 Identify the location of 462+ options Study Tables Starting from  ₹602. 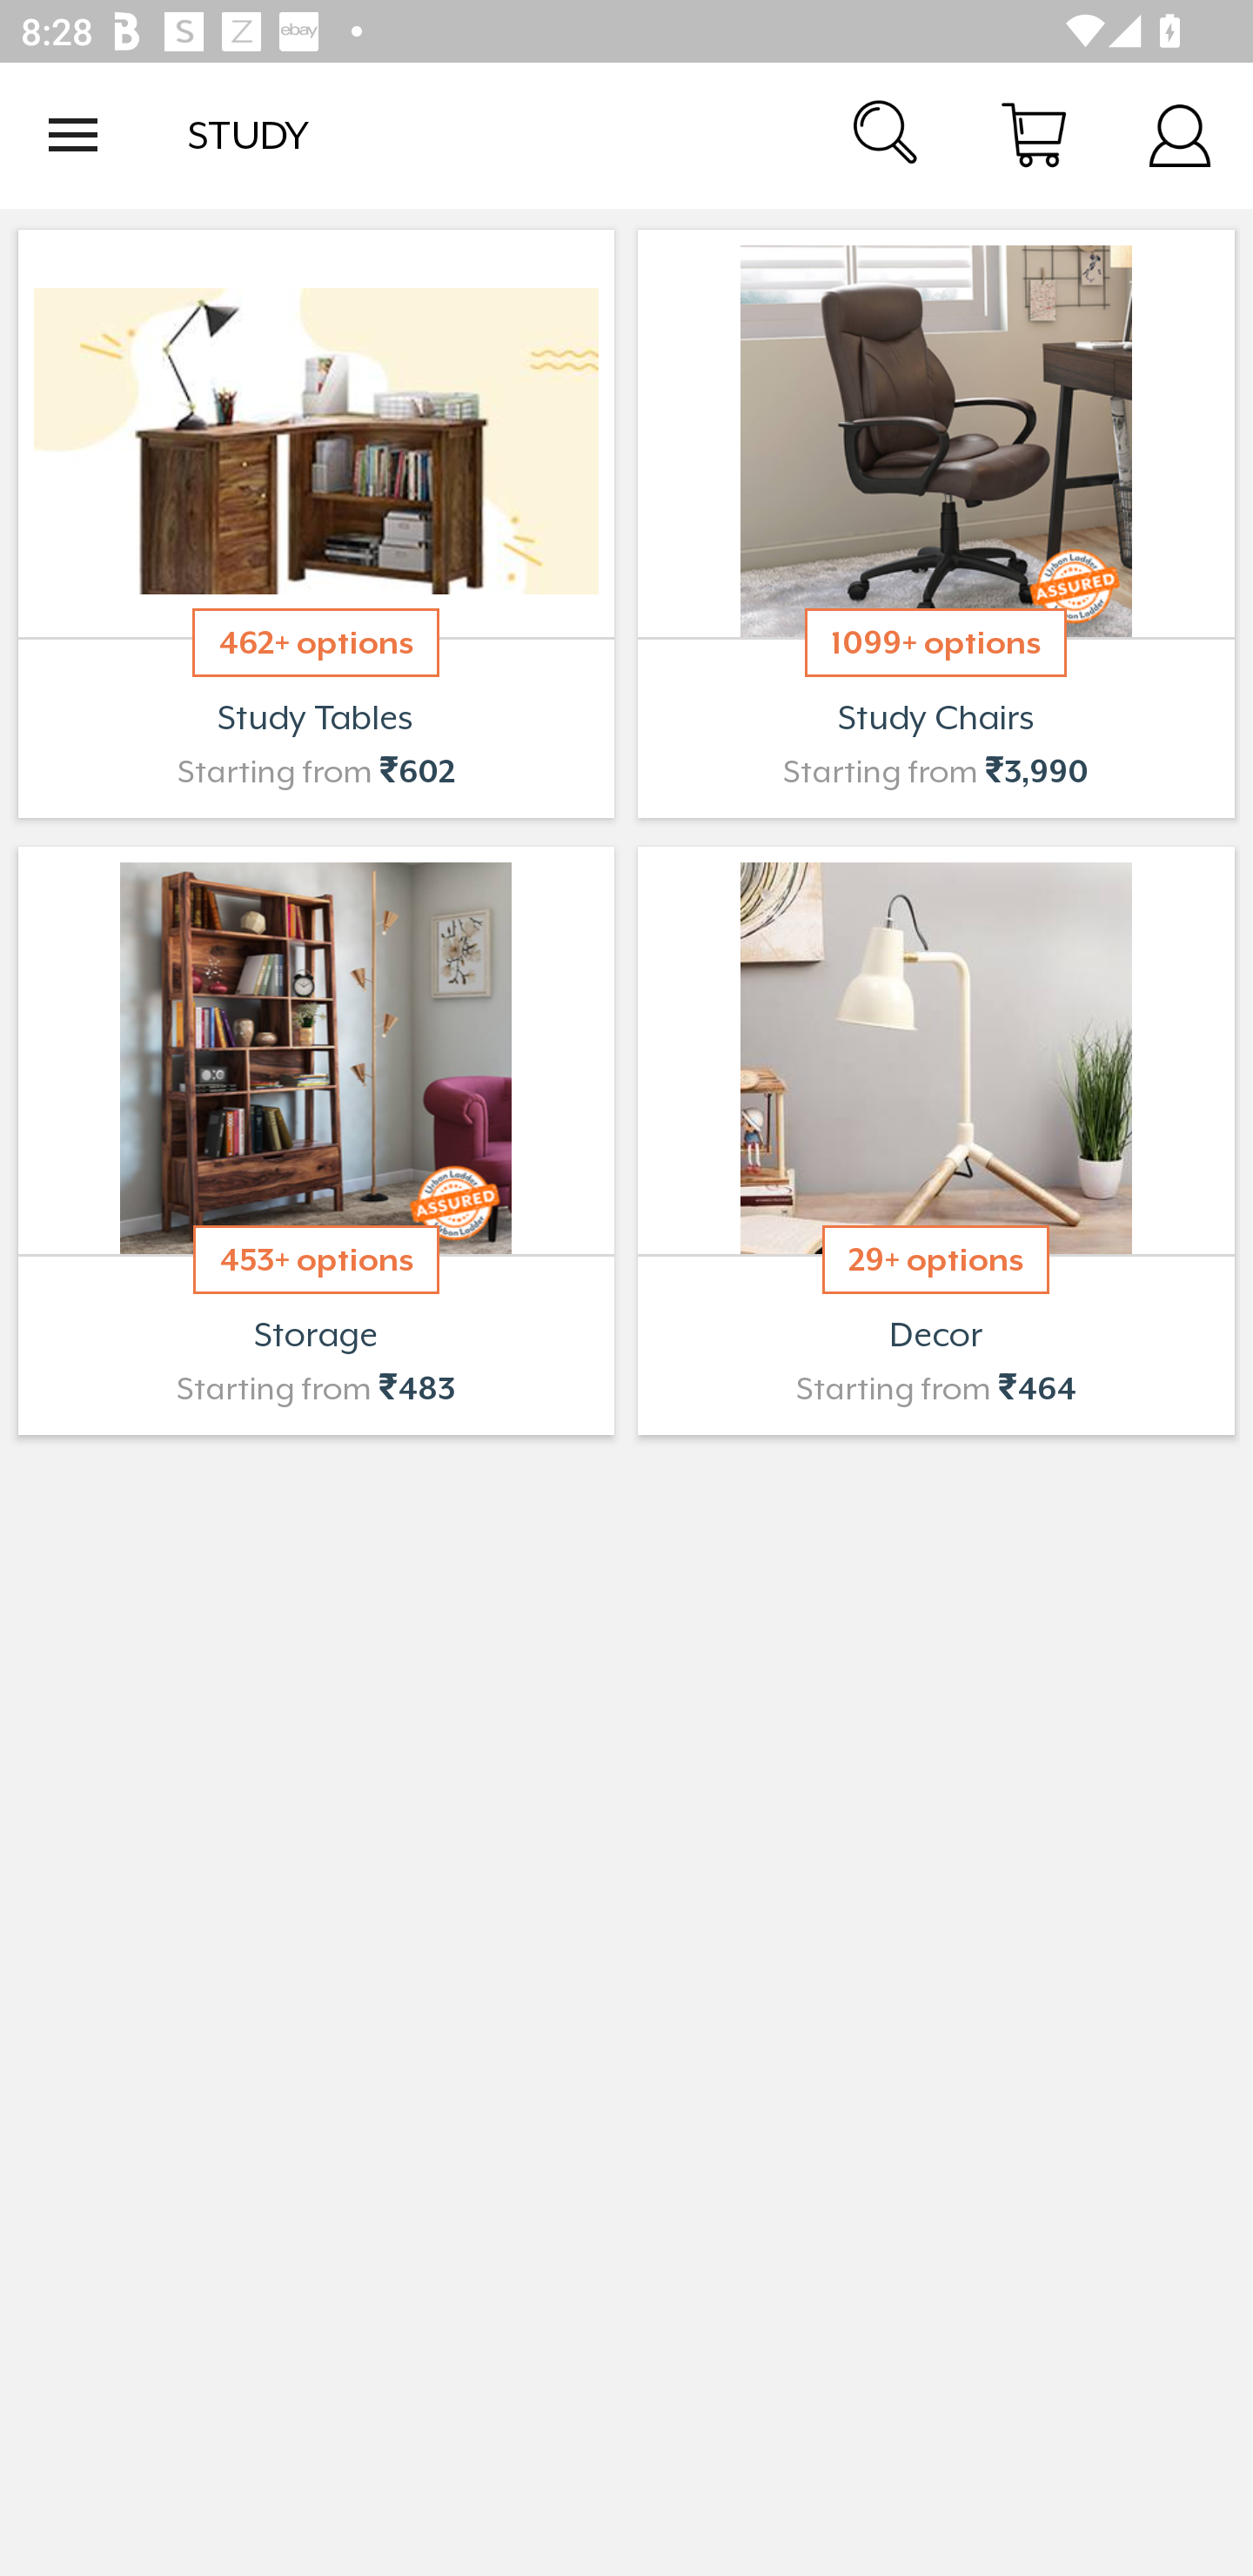
(315, 524).